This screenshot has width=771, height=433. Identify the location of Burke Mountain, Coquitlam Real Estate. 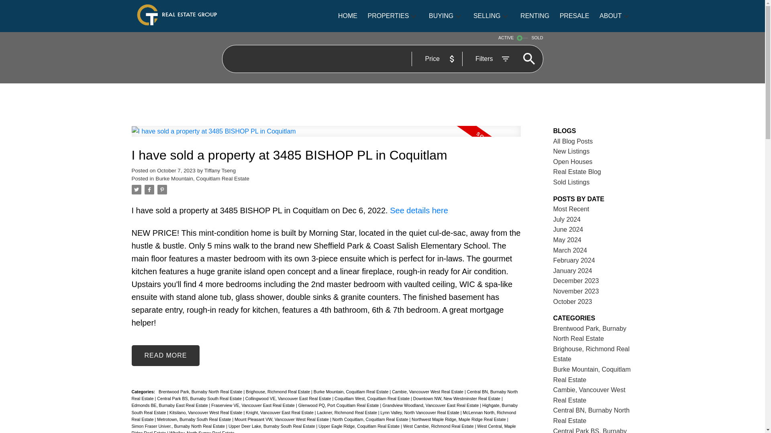
(352, 391).